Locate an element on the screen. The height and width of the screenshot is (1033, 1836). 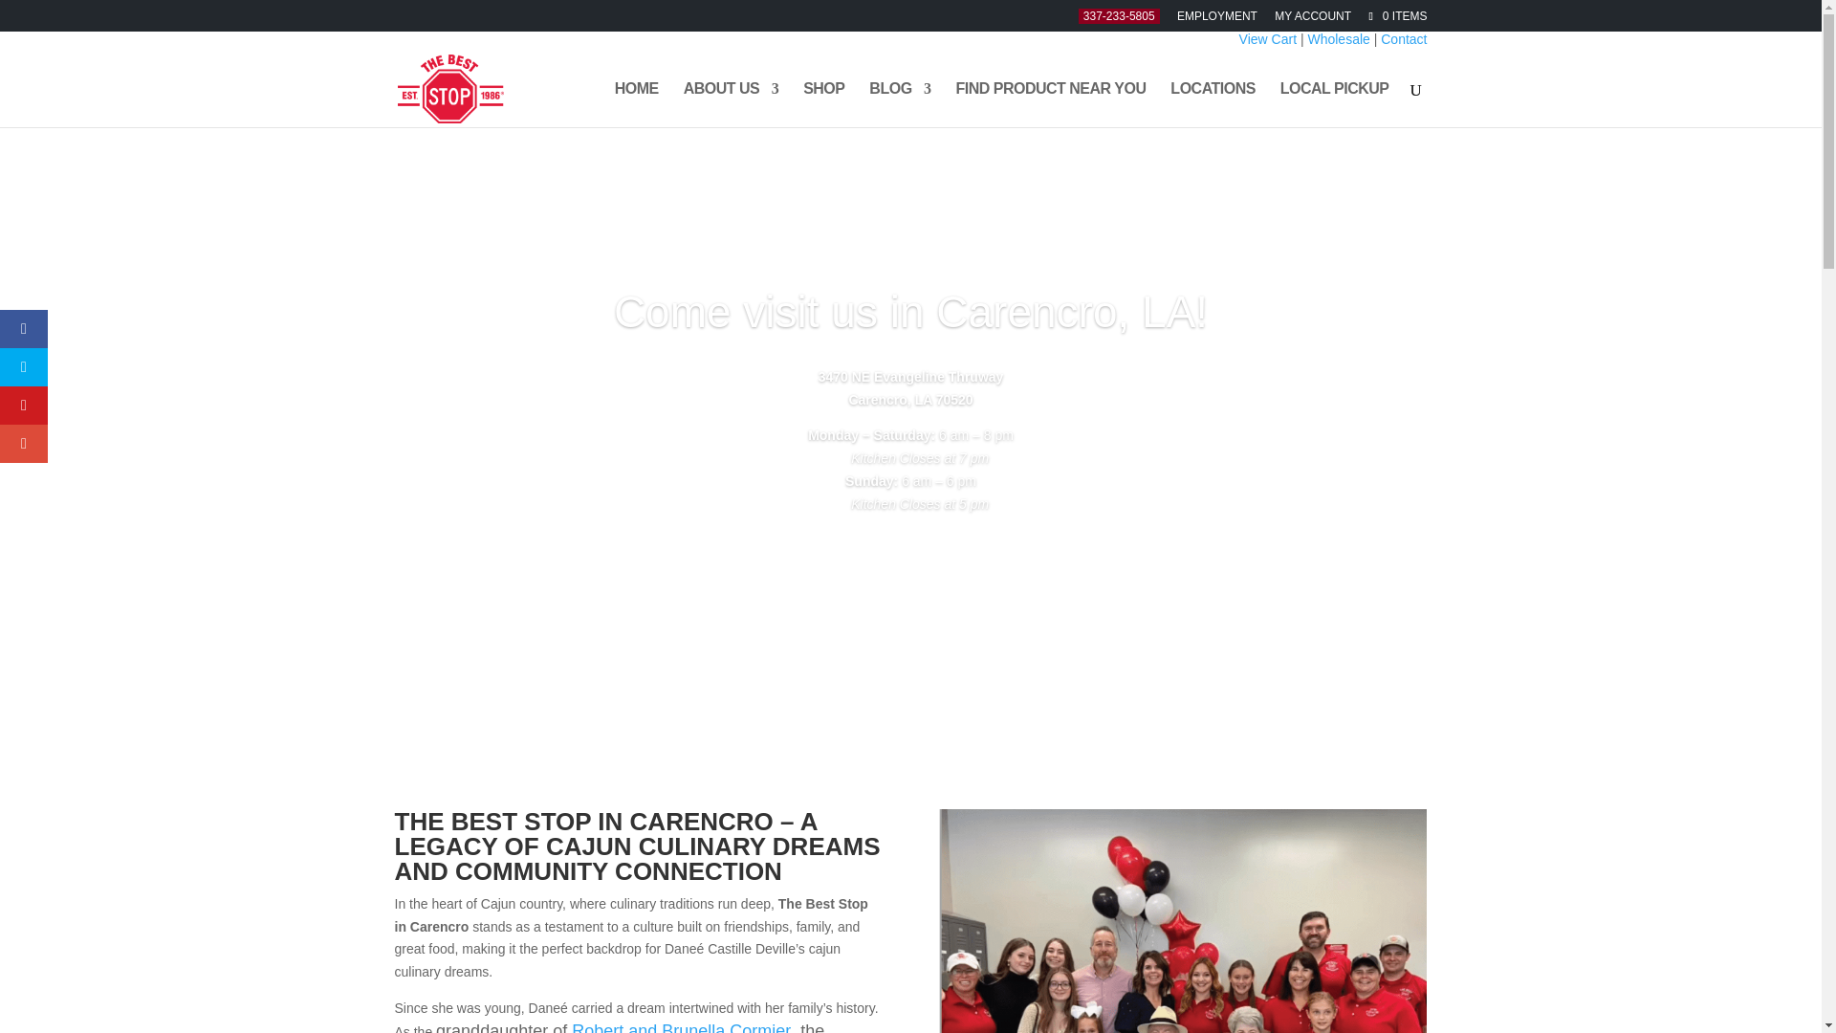
Contact is located at coordinates (1403, 38).